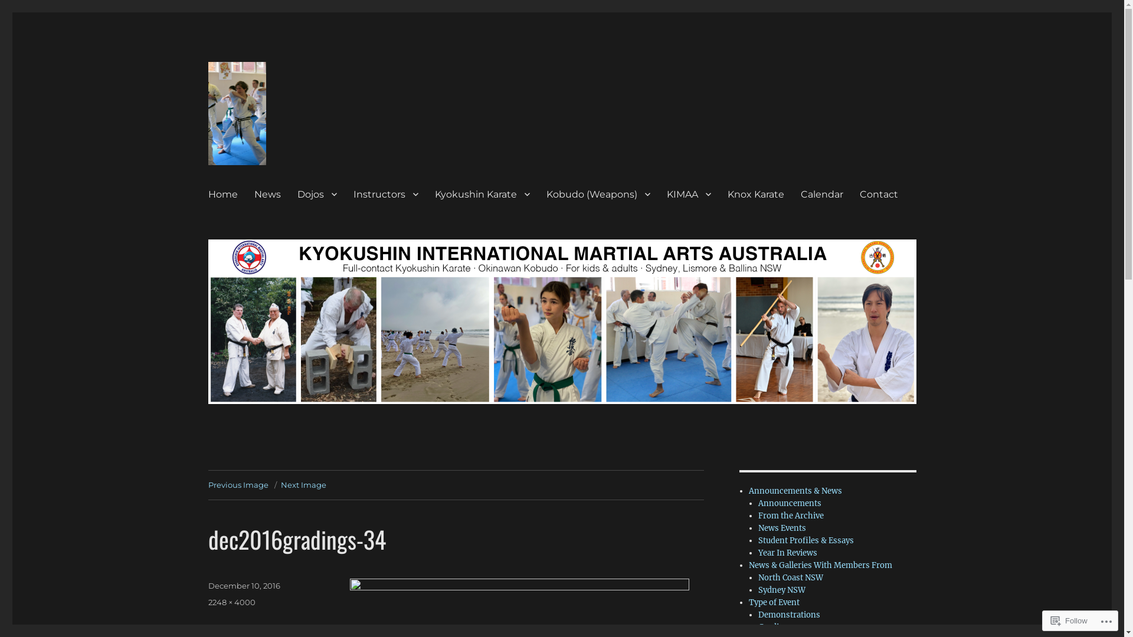  Describe the element at coordinates (790, 615) in the screenshot. I see `Demonstrations` at that location.